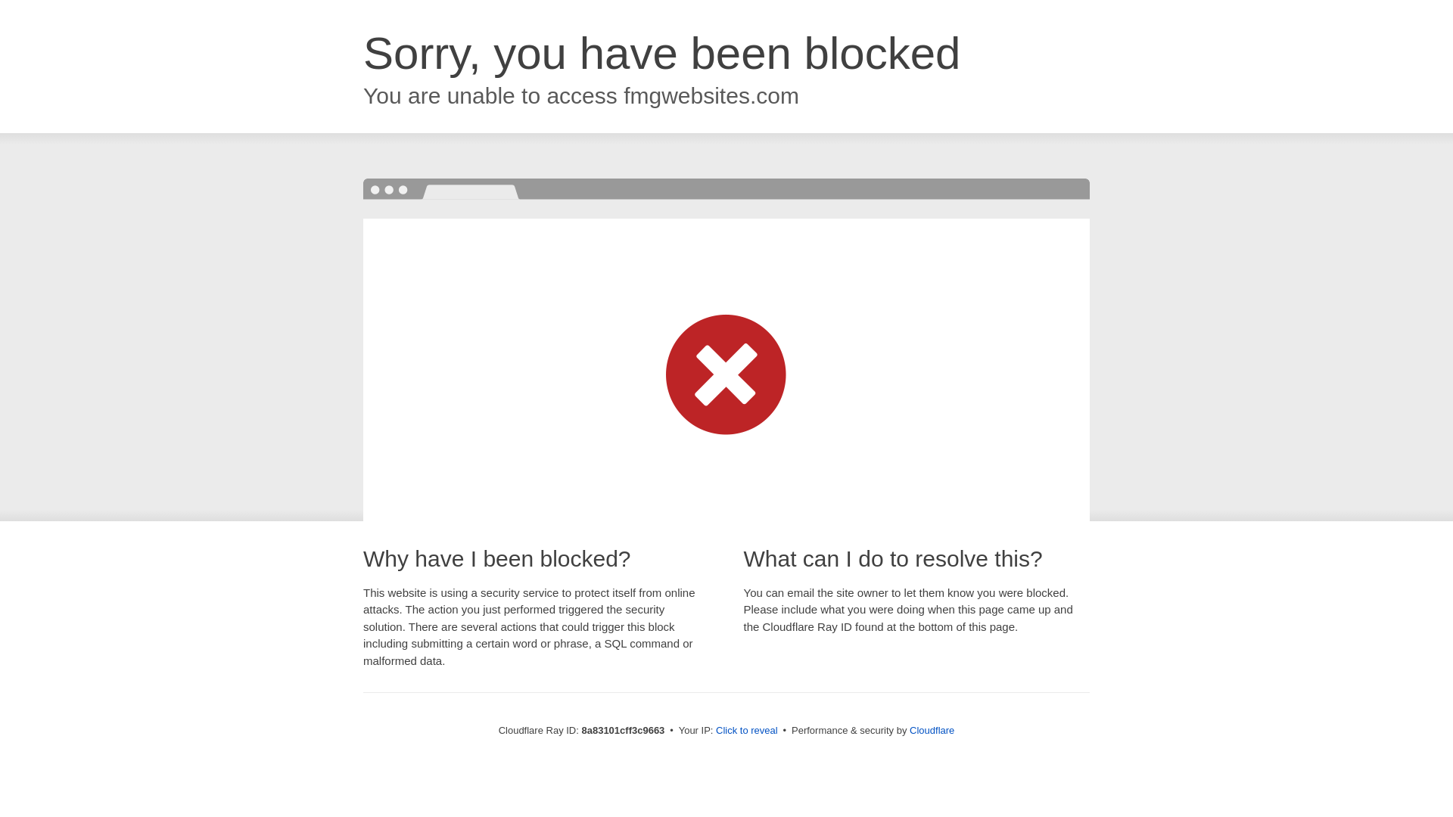 This screenshot has width=1453, height=817. Describe the element at coordinates (932, 730) in the screenshot. I see `Cloudflare` at that location.